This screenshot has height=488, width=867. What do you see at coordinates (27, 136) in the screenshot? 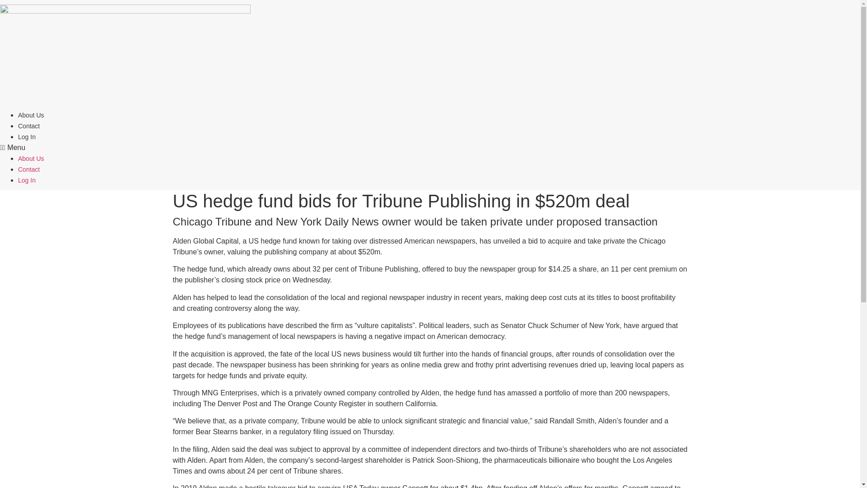
I see `Log In` at bounding box center [27, 136].